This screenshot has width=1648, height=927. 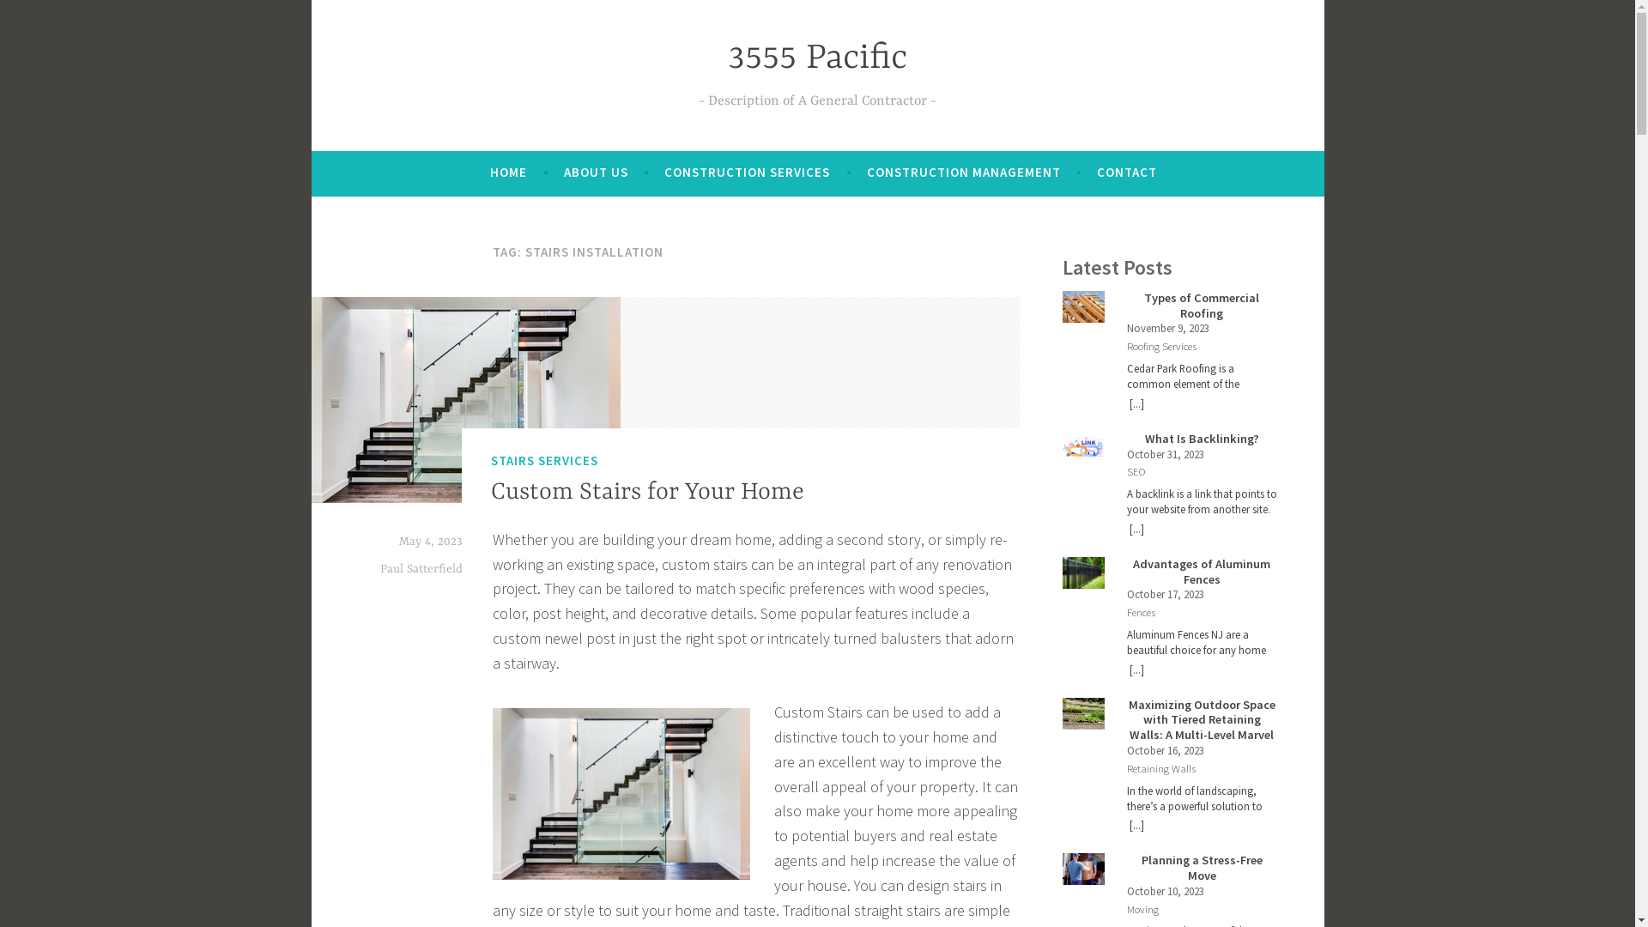 What do you see at coordinates (421, 569) in the screenshot?
I see `Paul Satterfield` at bounding box center [421, 569].